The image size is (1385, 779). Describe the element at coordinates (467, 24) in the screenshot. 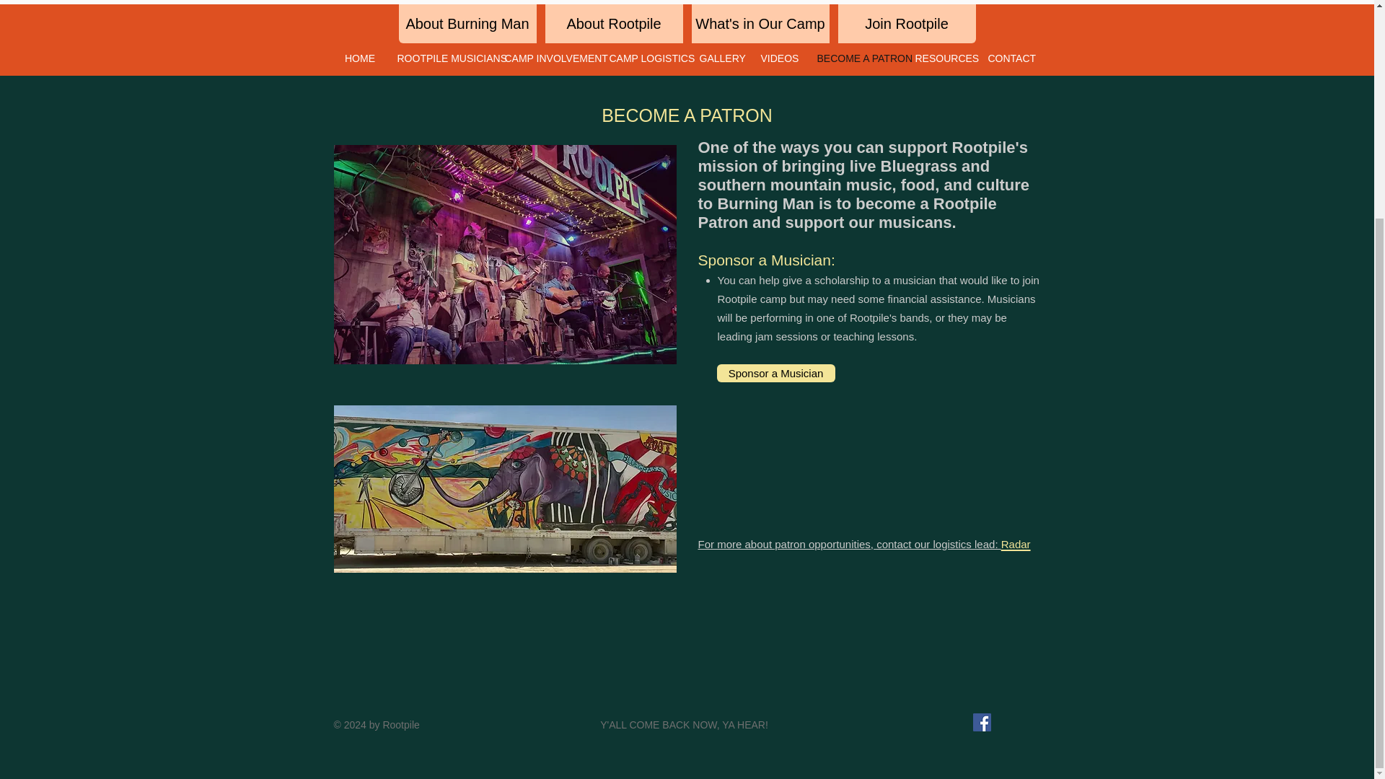

I see `About Burning Man` at that location.